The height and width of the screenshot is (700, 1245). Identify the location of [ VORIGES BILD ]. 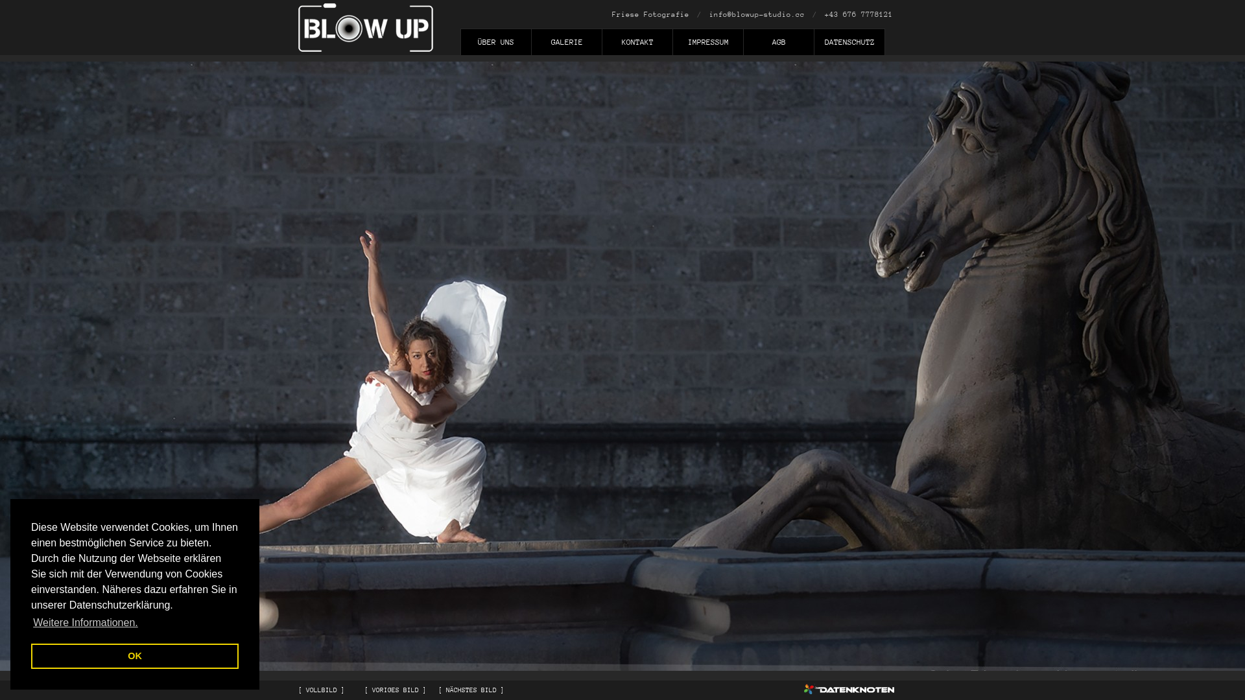
(396, 690).